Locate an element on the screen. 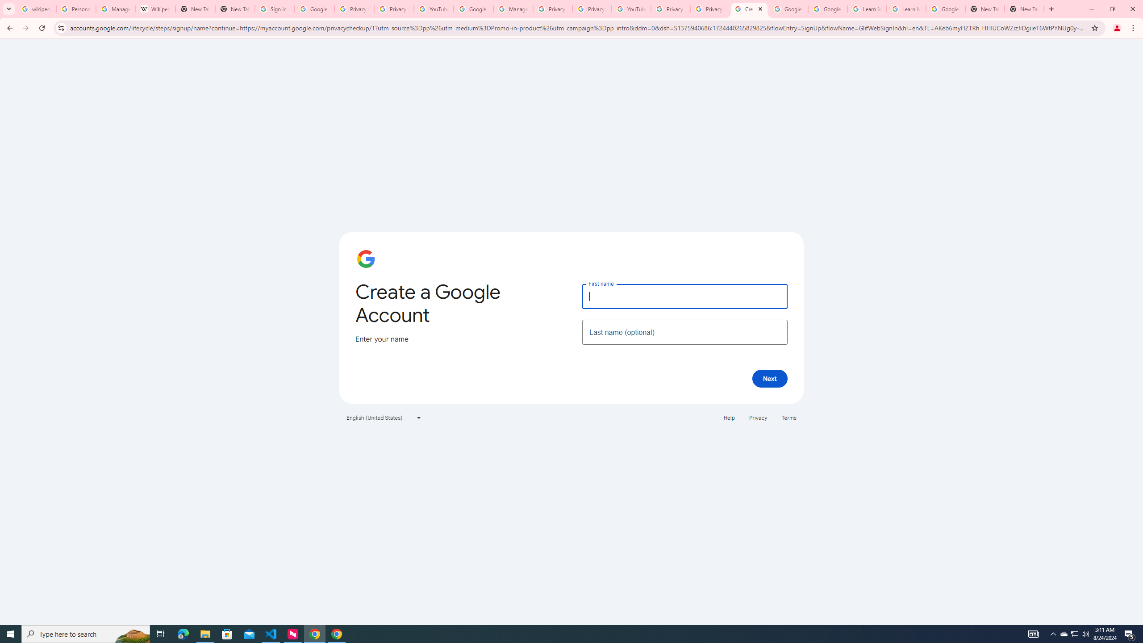 This screenshot has height=643, width=1143. New Tab is located at coordinates (984, 9).